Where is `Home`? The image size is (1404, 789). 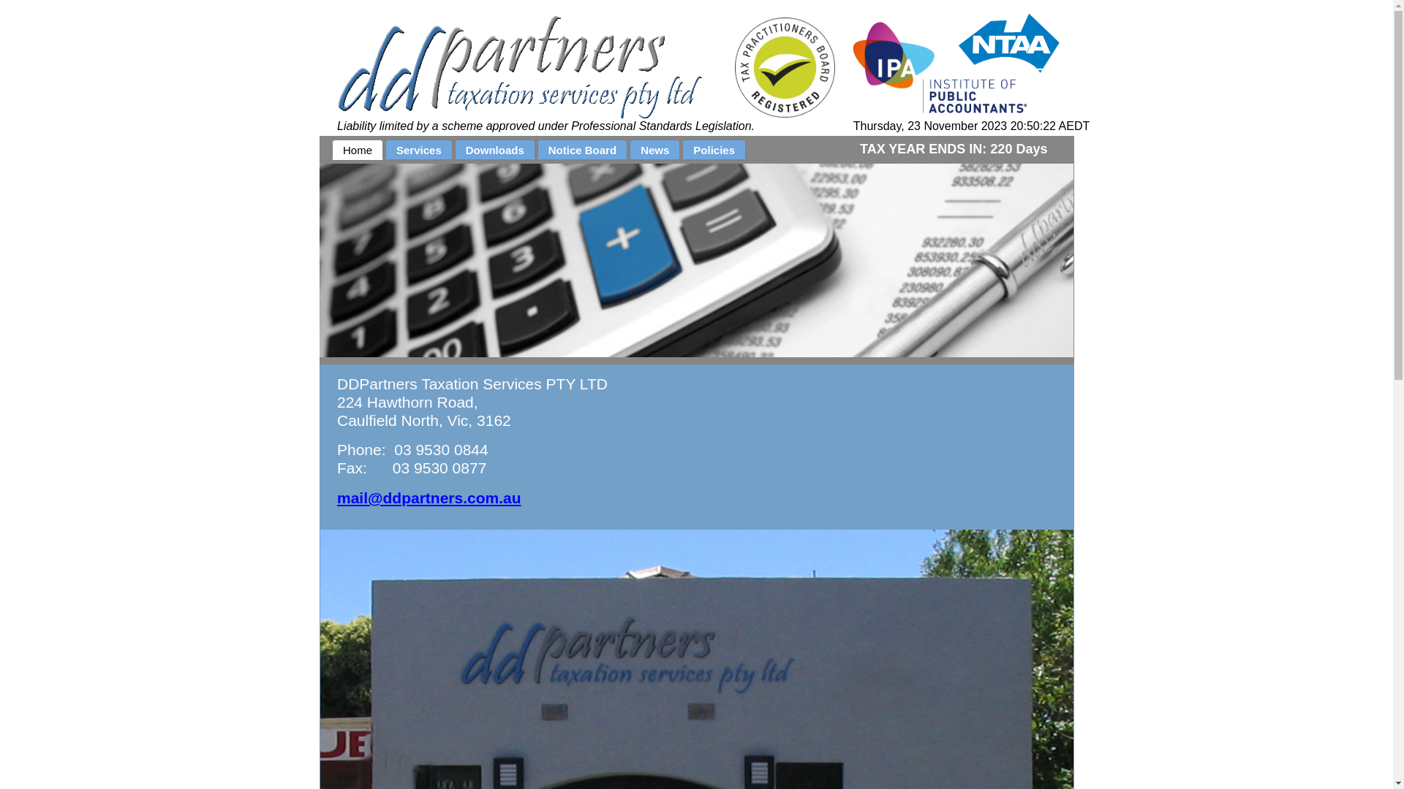
Home is located at coordinates (358, 150).